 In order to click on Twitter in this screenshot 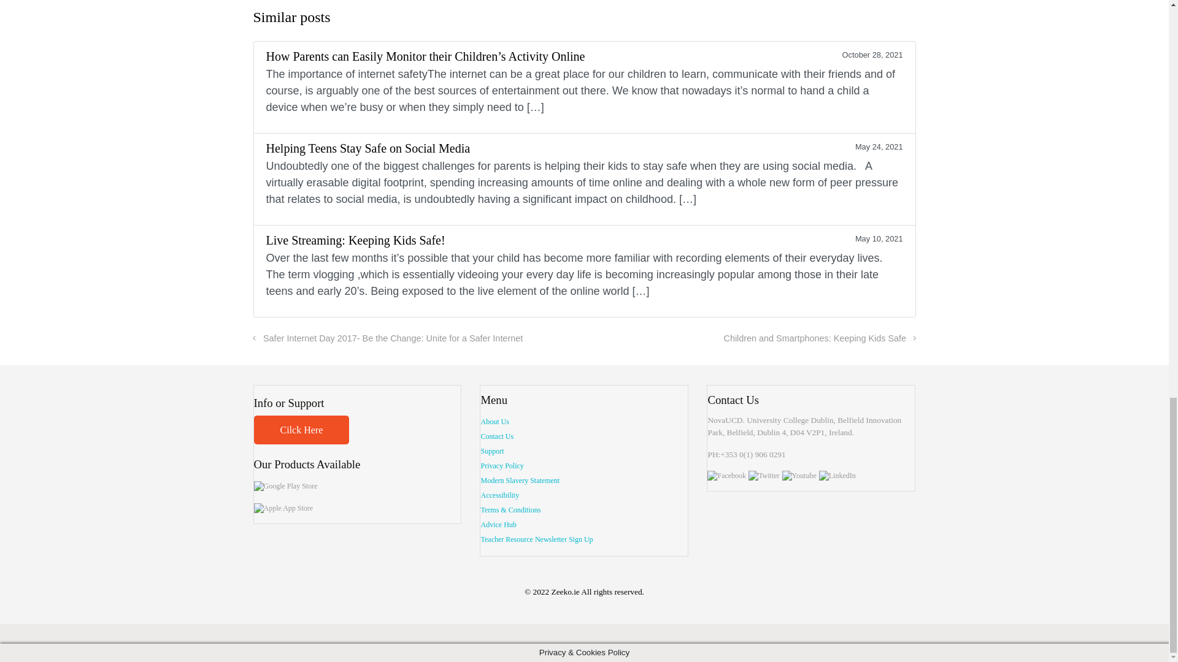, I will do `click(763, 476)`.